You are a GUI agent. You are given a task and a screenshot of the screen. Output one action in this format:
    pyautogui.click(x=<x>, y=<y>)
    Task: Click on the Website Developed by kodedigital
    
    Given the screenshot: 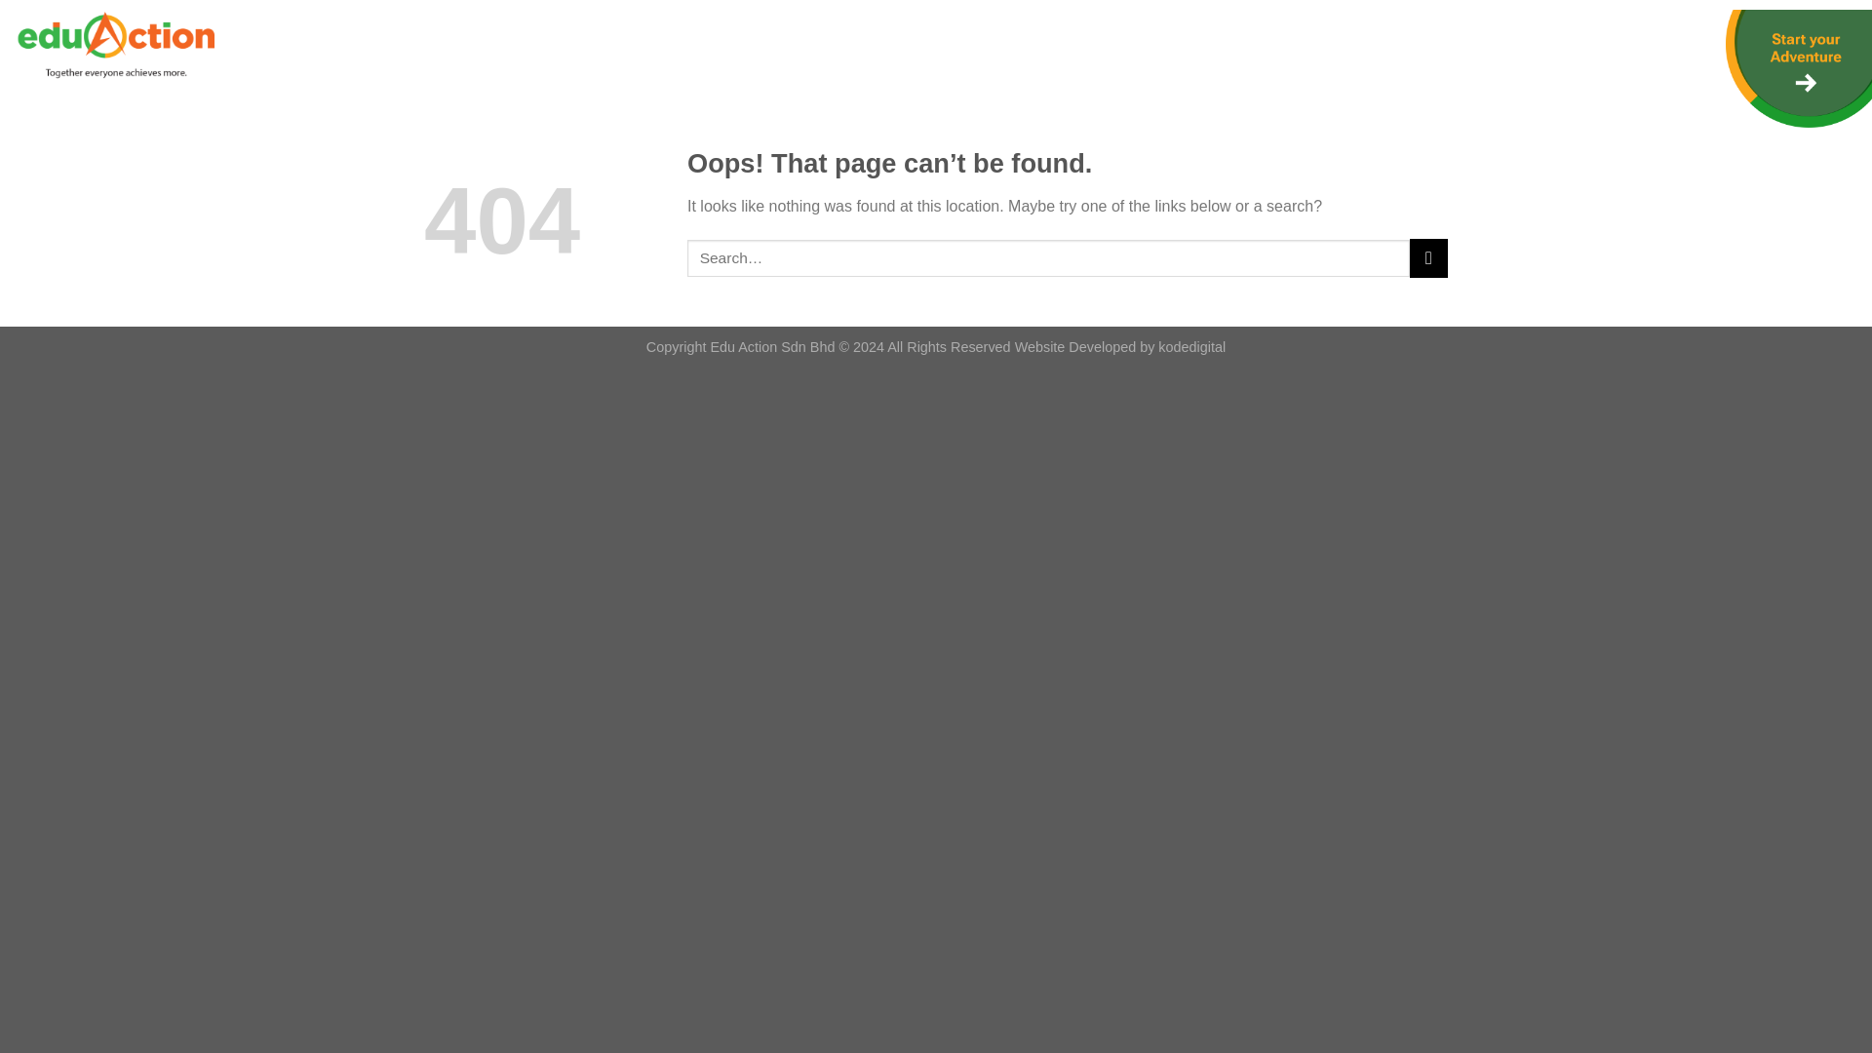 What is the action you would take?
    pyautogui.click(x=1119, y=346)
    